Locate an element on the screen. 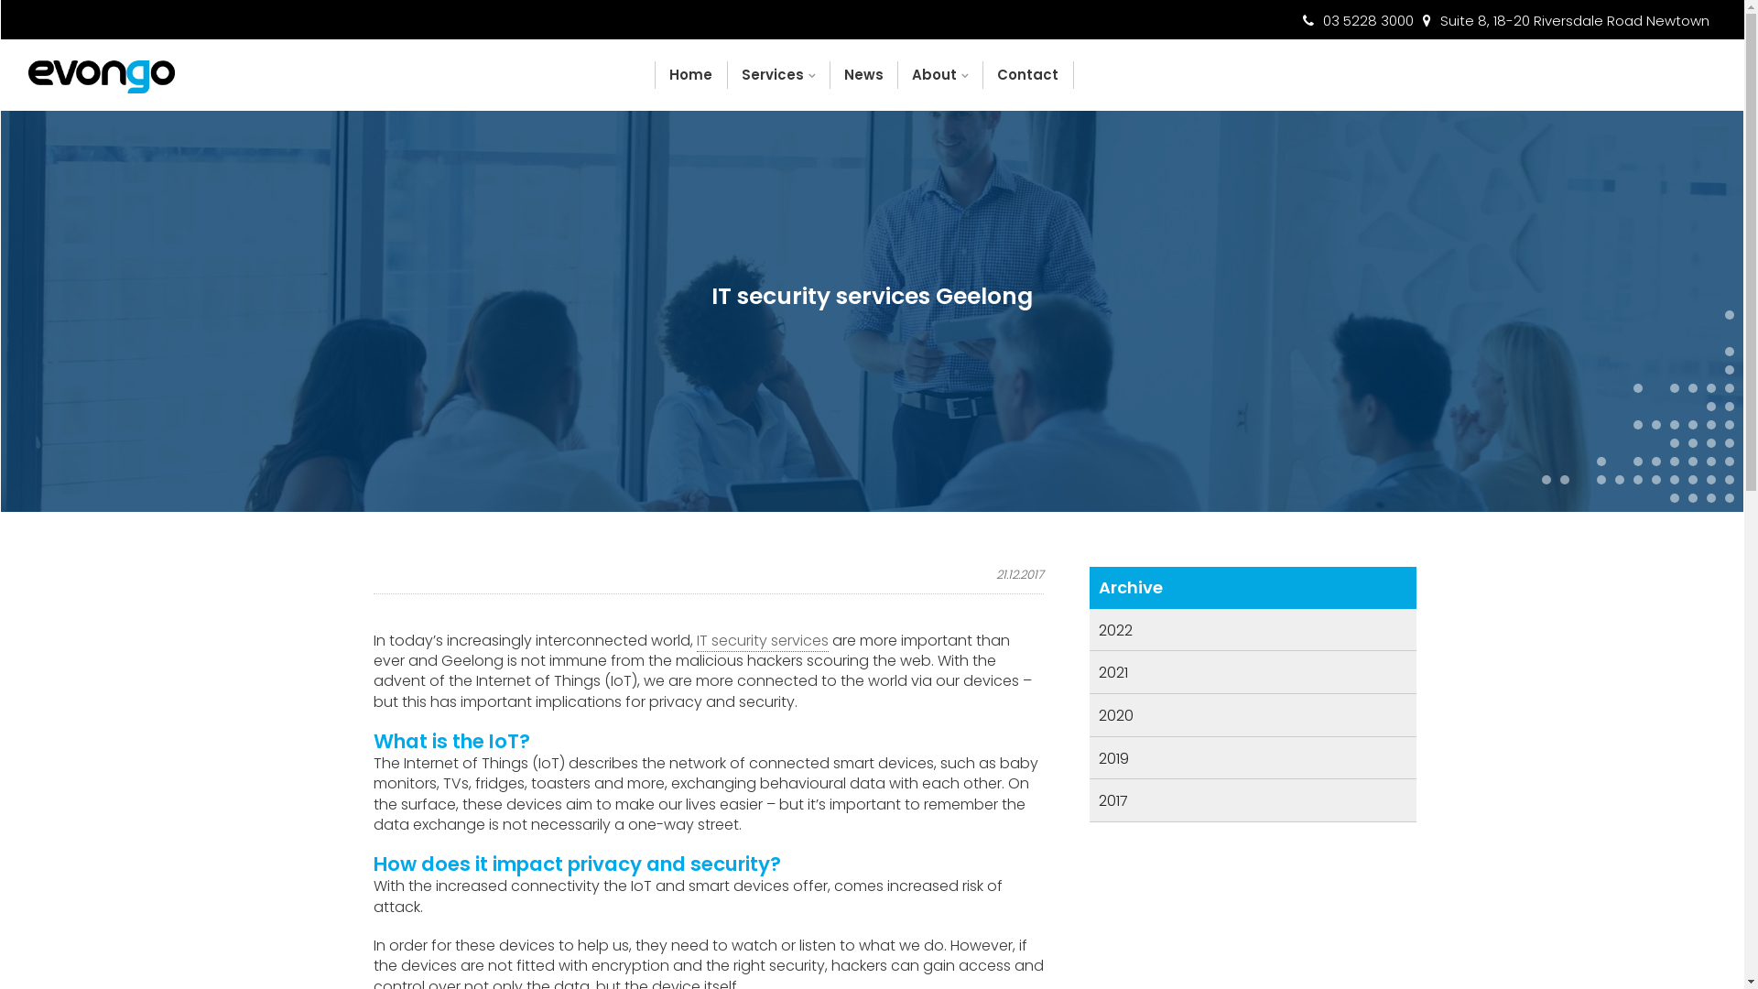 This screenshot has width=1758, height=989. 2022 is located at coordinates (1115, 630).